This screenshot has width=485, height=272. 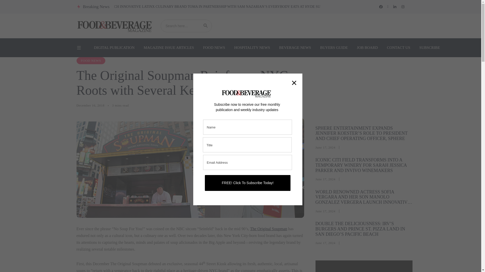 I want to click on MAGAZINE ISSUE ARTICLES, so click(x=169, y=48).